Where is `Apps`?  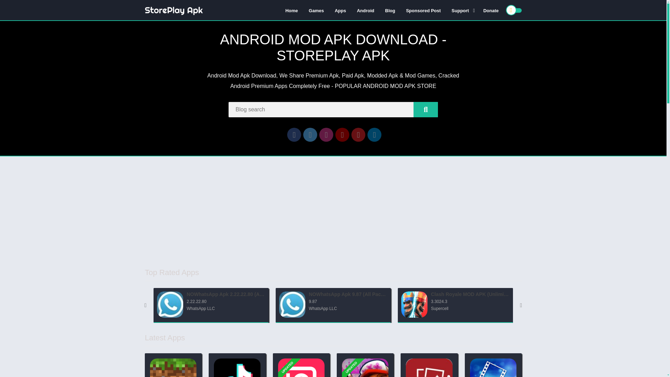 Apps is located at coordinates (340, 10).